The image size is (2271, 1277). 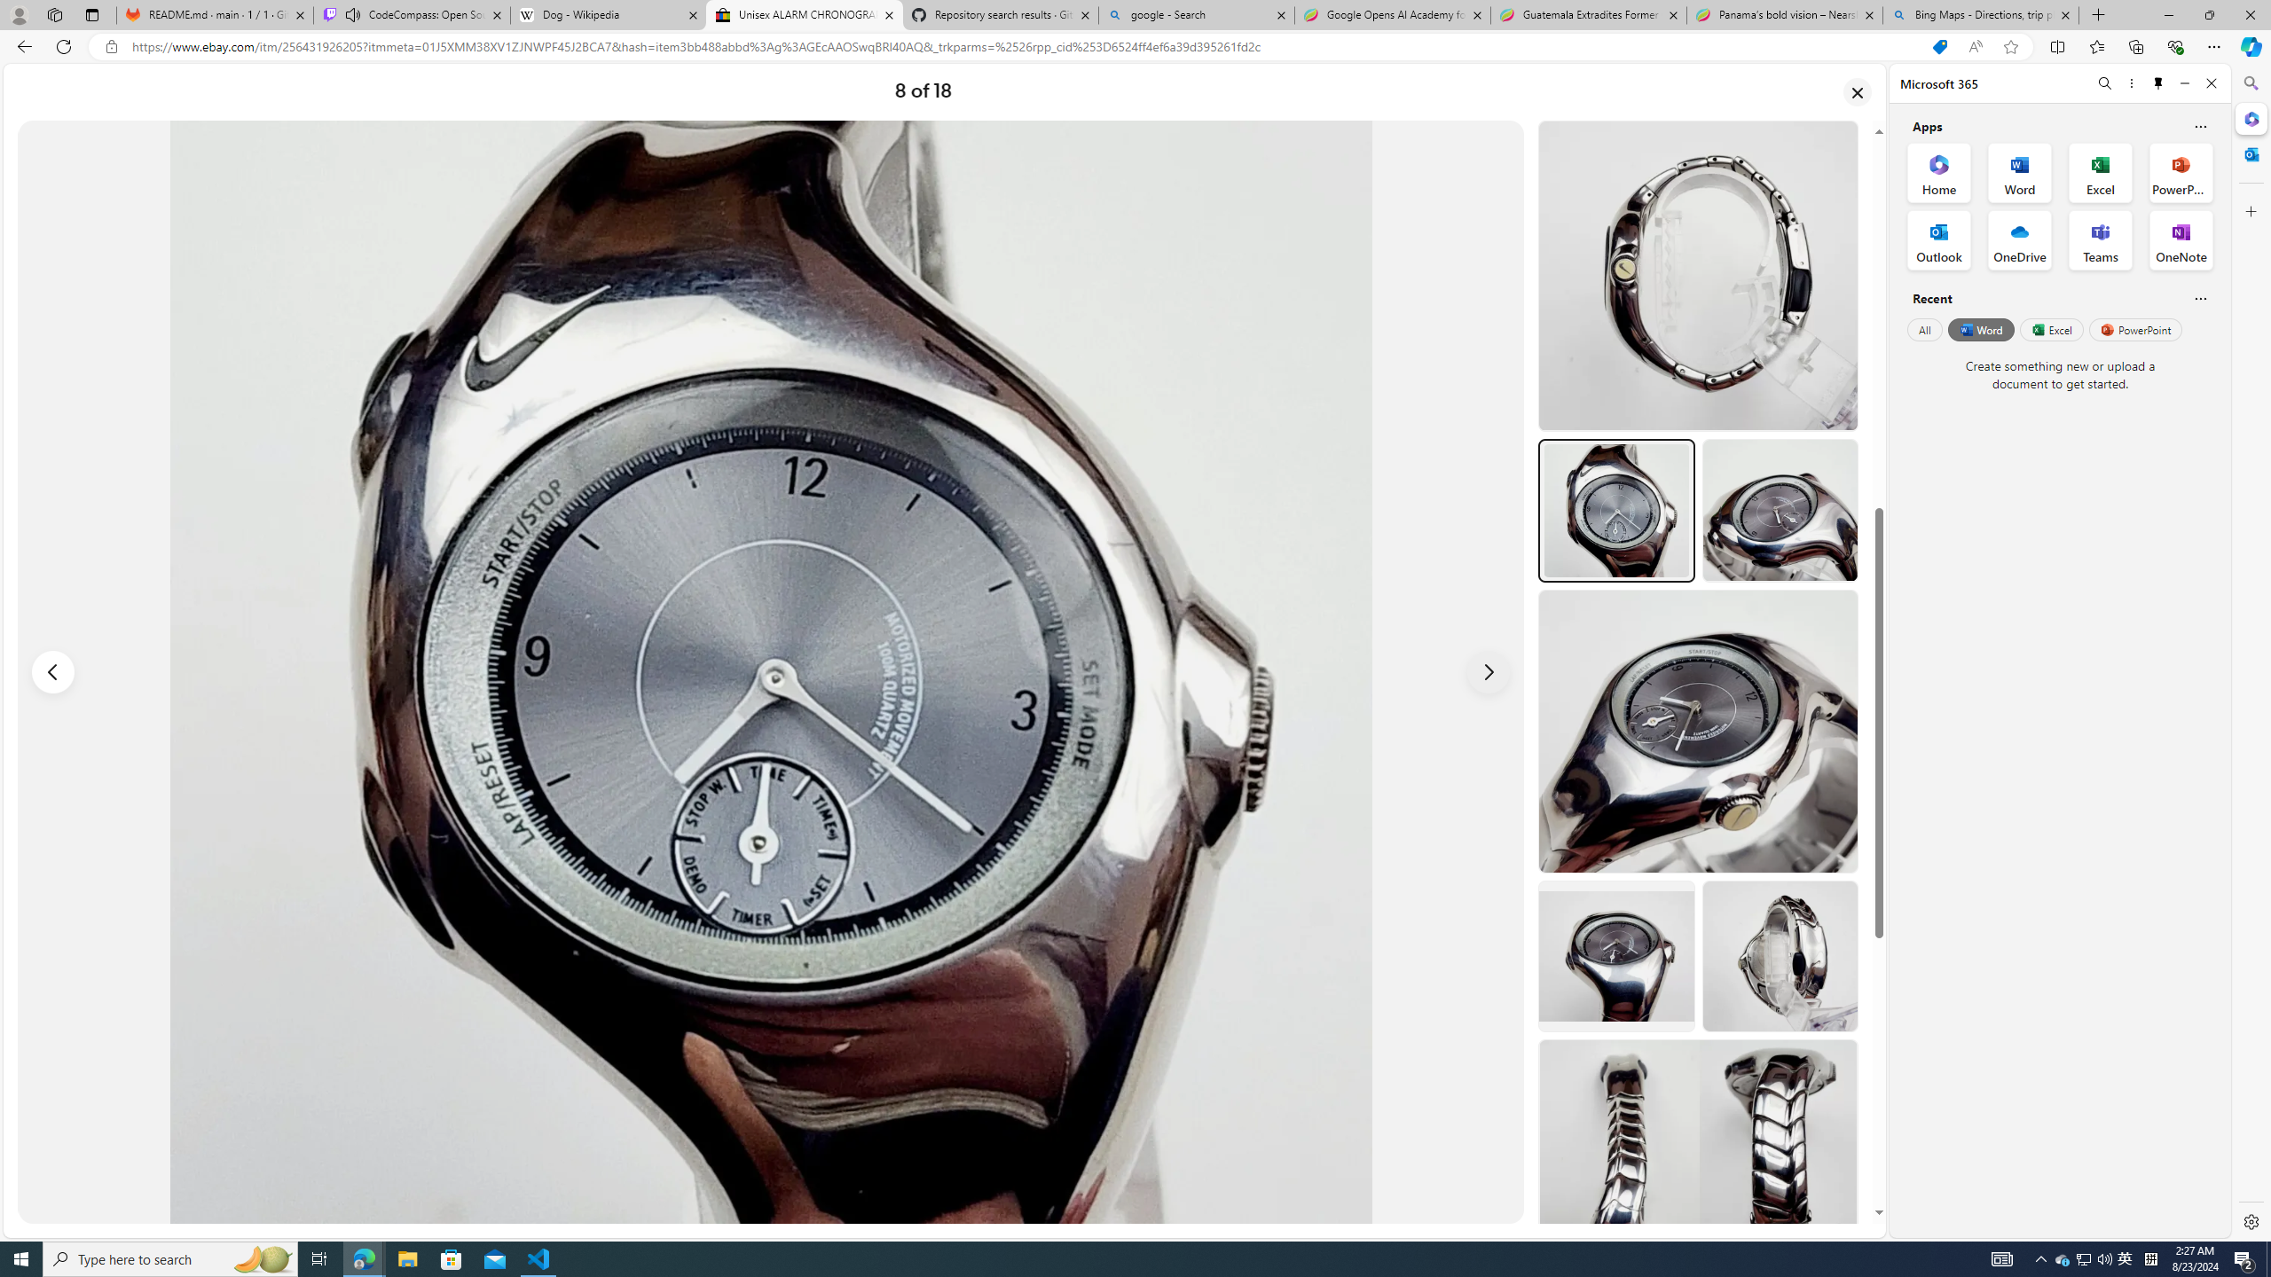 What do you see at coordinates (2020, 240) in the screenshot?
I see `OneDrive Office App` at bounding box center [2020, 240].